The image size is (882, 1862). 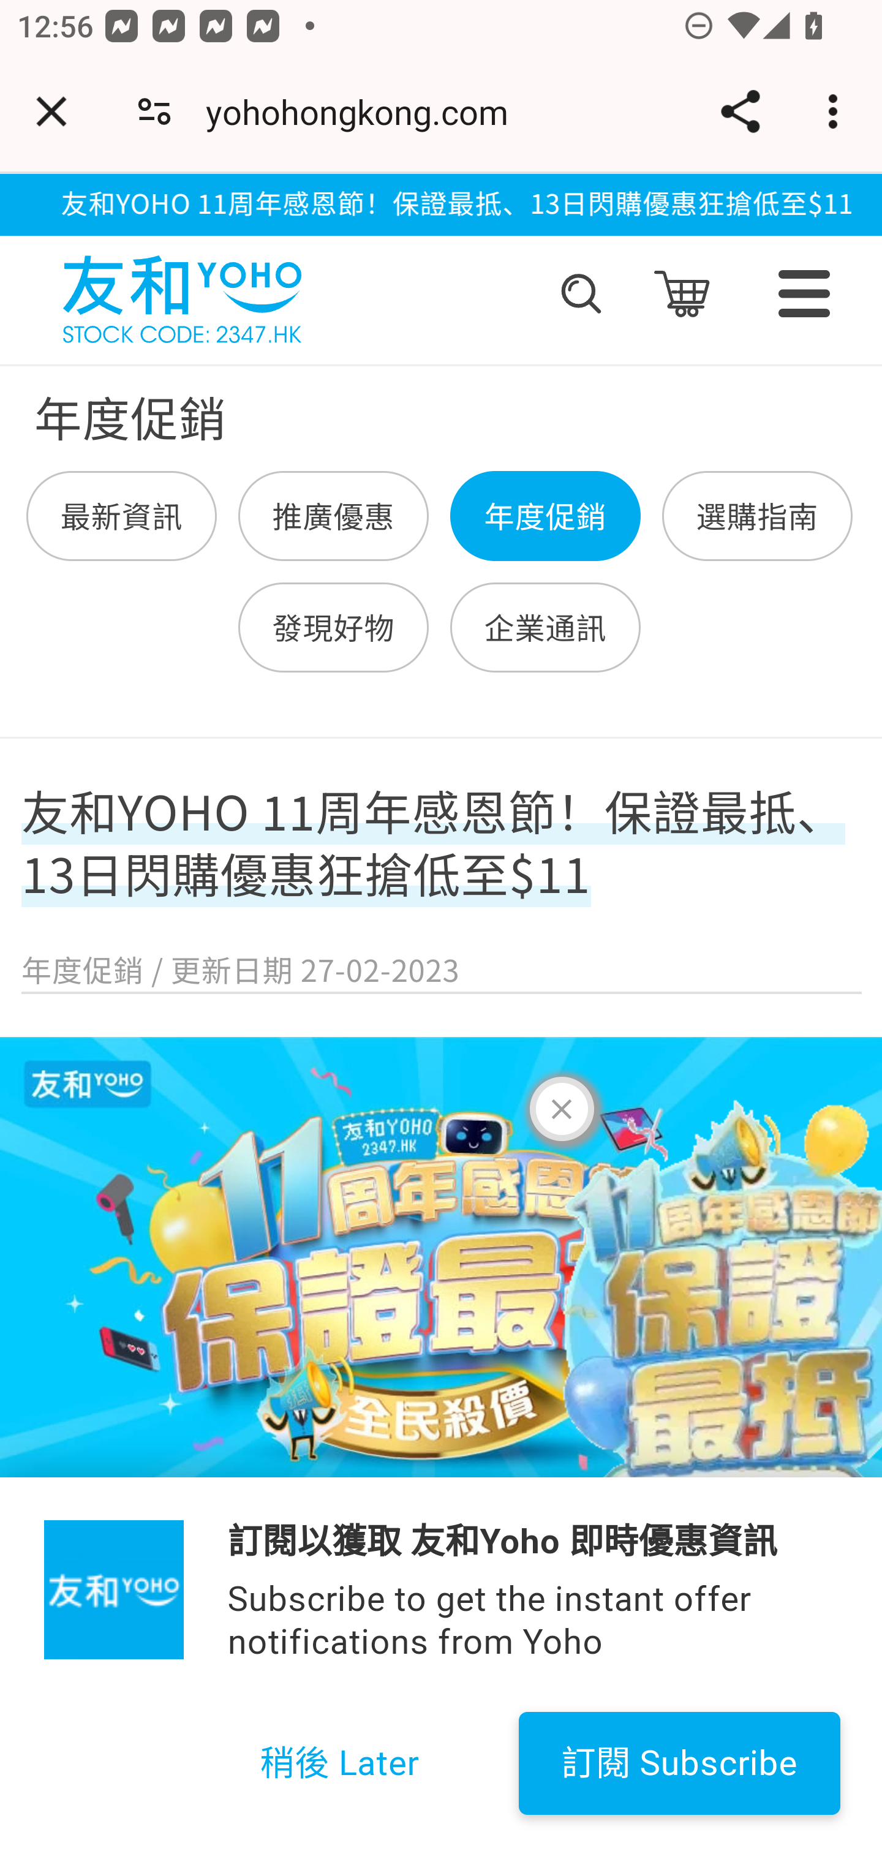 What do you see at coordinates (333, 517) in the screenshot?
I see `推廣優惠` at bounding box center [333, 517].